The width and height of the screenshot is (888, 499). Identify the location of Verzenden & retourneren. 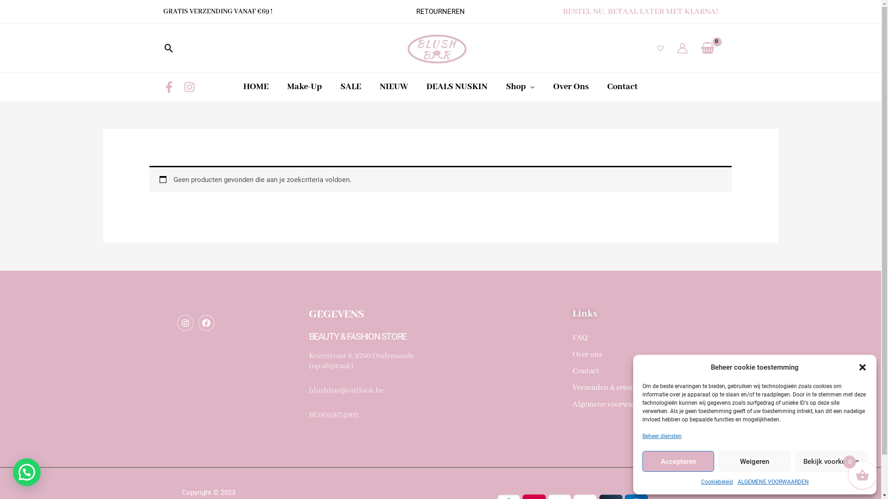
(638, 388).